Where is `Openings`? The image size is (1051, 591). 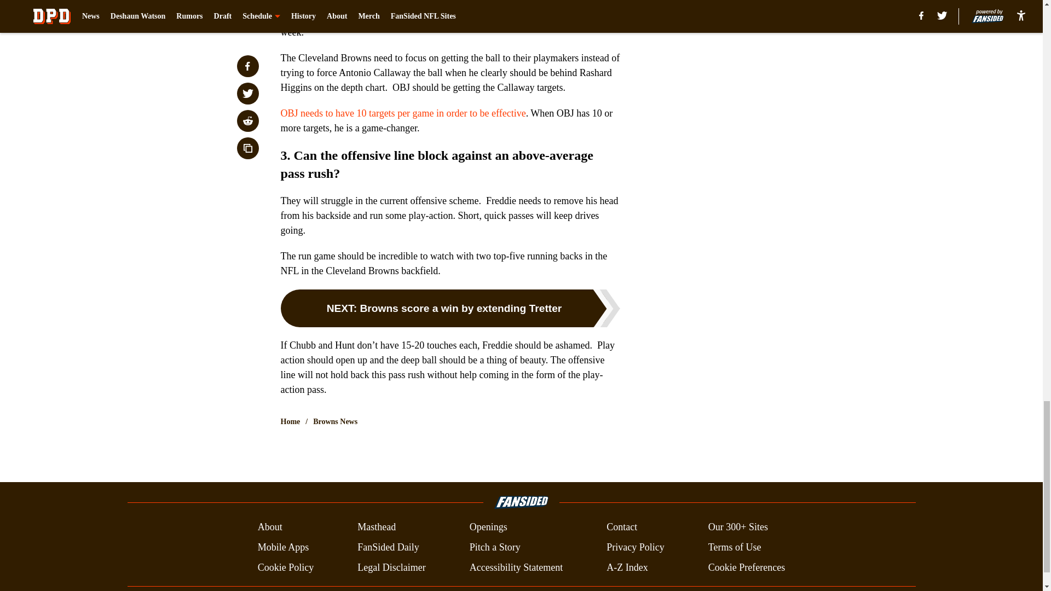
Openings is located at coordinates (488, 528).